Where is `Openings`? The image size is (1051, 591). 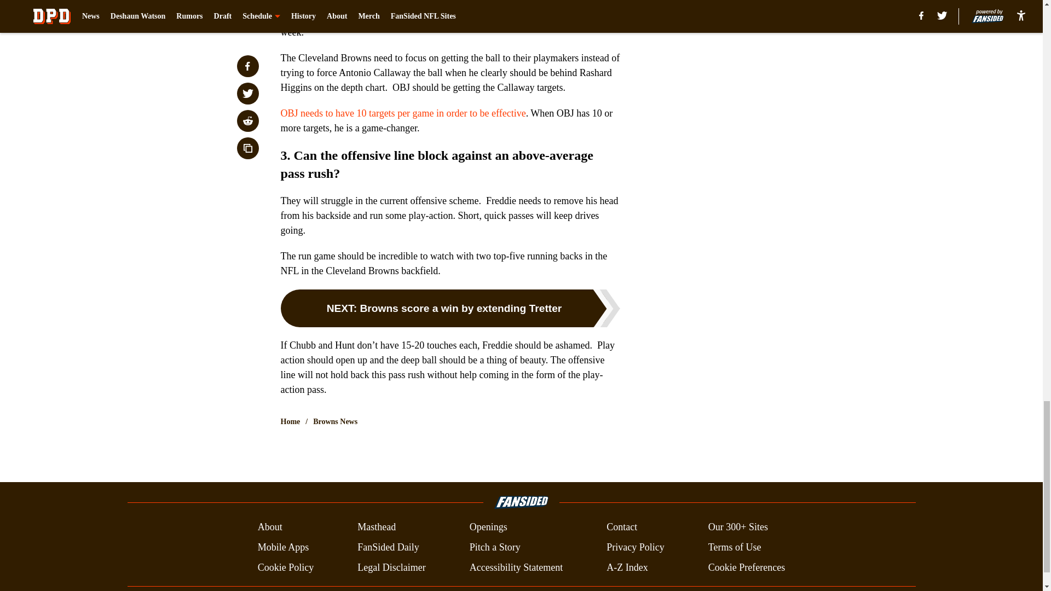
Openings is located at coordinates (488, 528).